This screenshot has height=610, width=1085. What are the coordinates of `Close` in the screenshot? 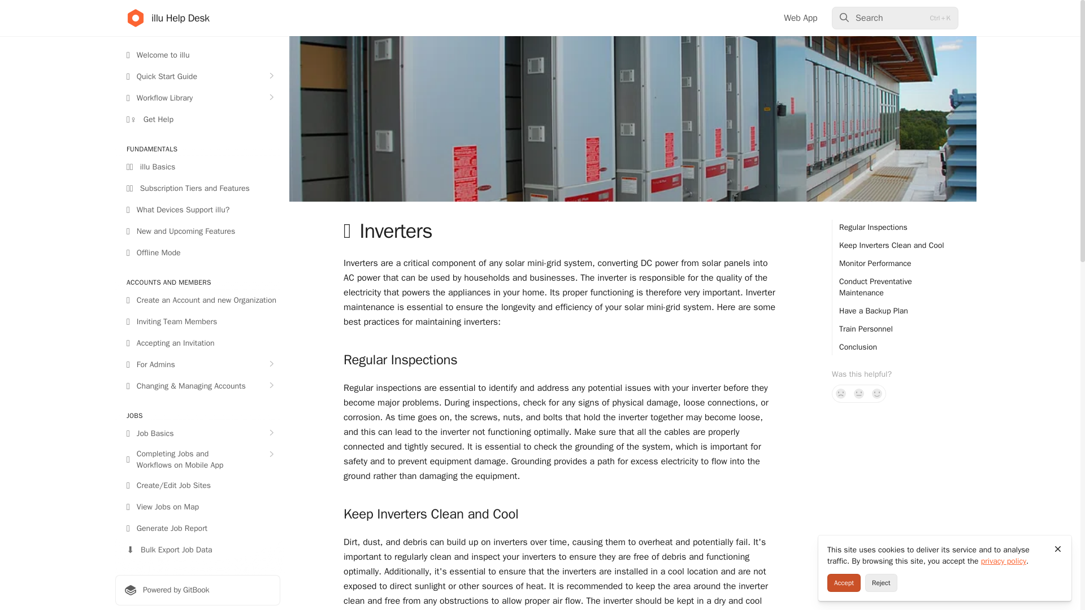 It's located at (1058, 549).